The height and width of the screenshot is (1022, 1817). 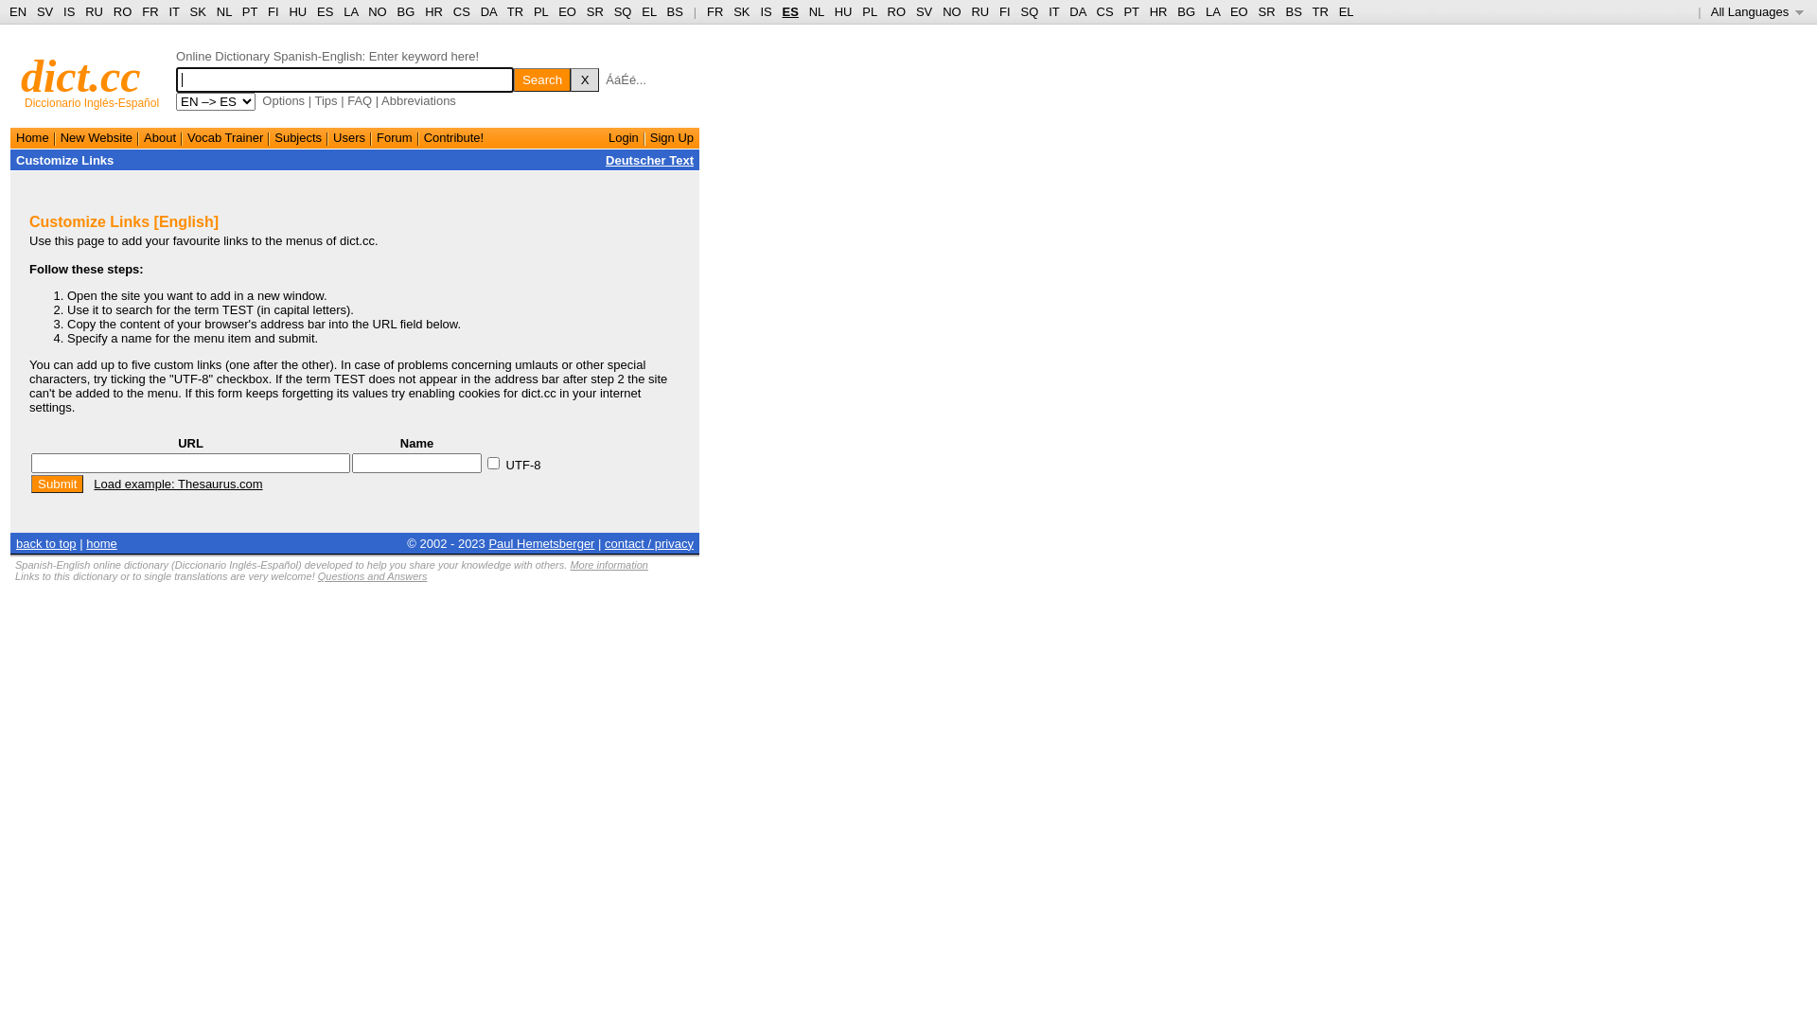 I want to click on contact / privacy, so click(x=649, y=543).